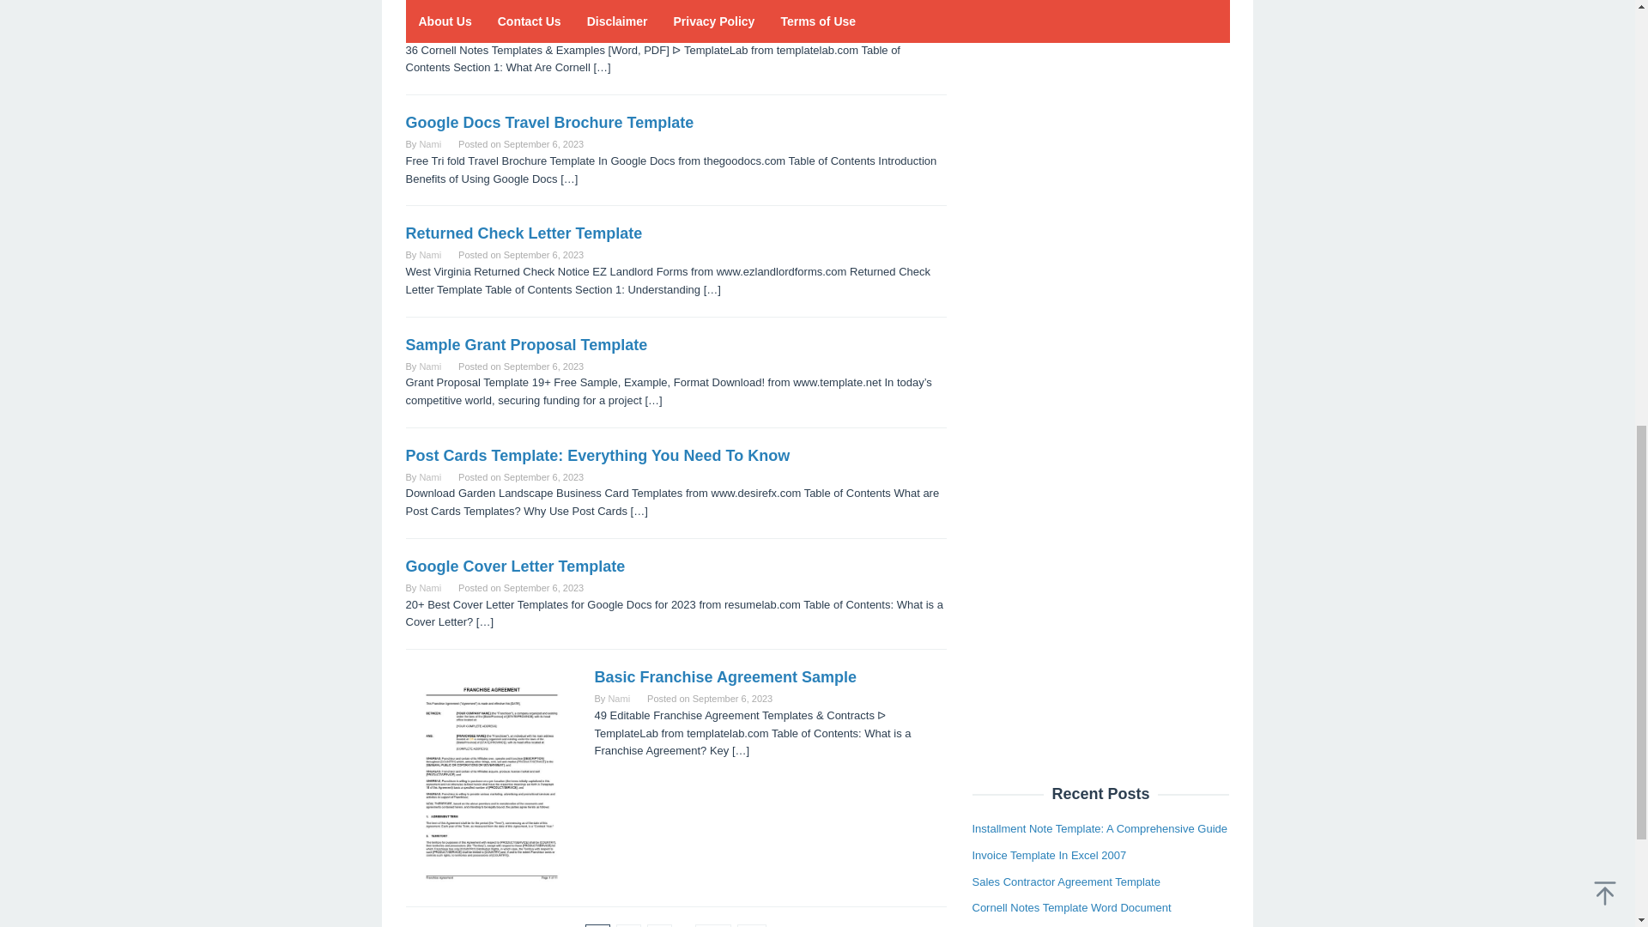 The image size is (1648, 927). Describe the element at coordinates (429, 33) in the screenshot. I see `Permalink to: Nami` at that location.